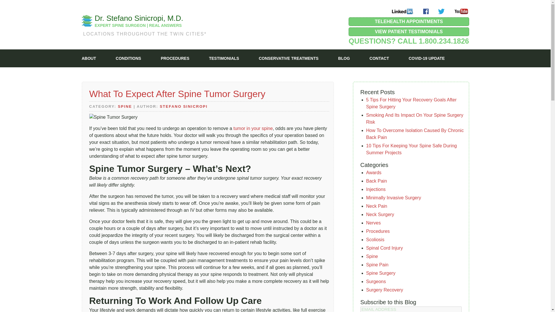 The height and width of the screenshot is (312, 555). I want to click on PROCEDURES, so click(175, 58).